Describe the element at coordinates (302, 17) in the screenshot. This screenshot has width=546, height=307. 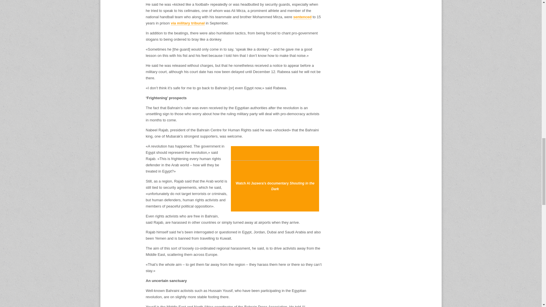
I see `sentenced` at that location.